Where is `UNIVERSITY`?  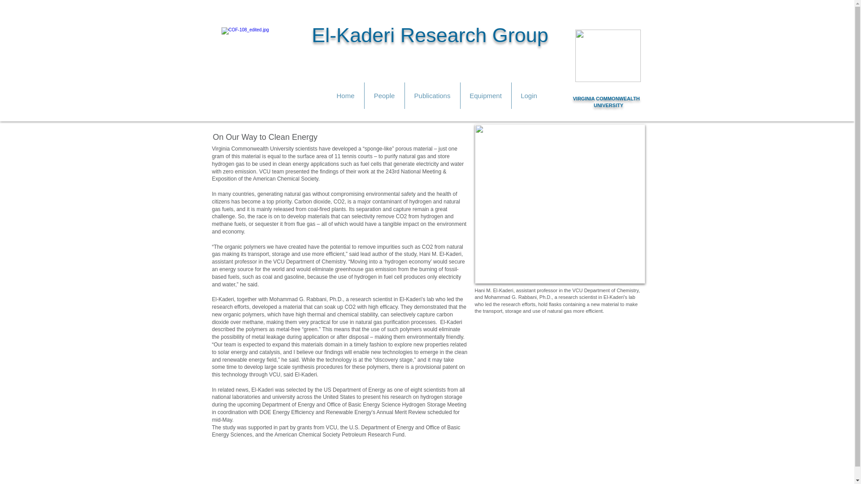
UNIVERSITY is located at coordinates (609, 105).